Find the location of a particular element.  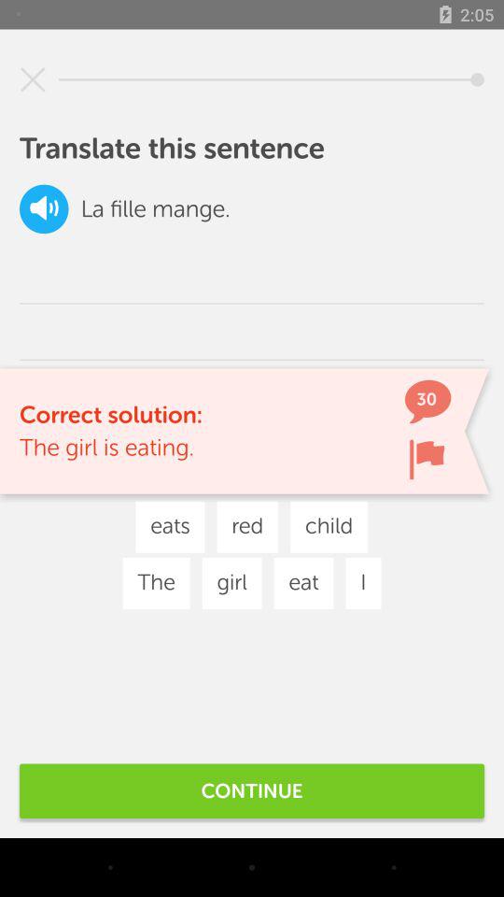

closes the window is located at coordinates (33, 79).